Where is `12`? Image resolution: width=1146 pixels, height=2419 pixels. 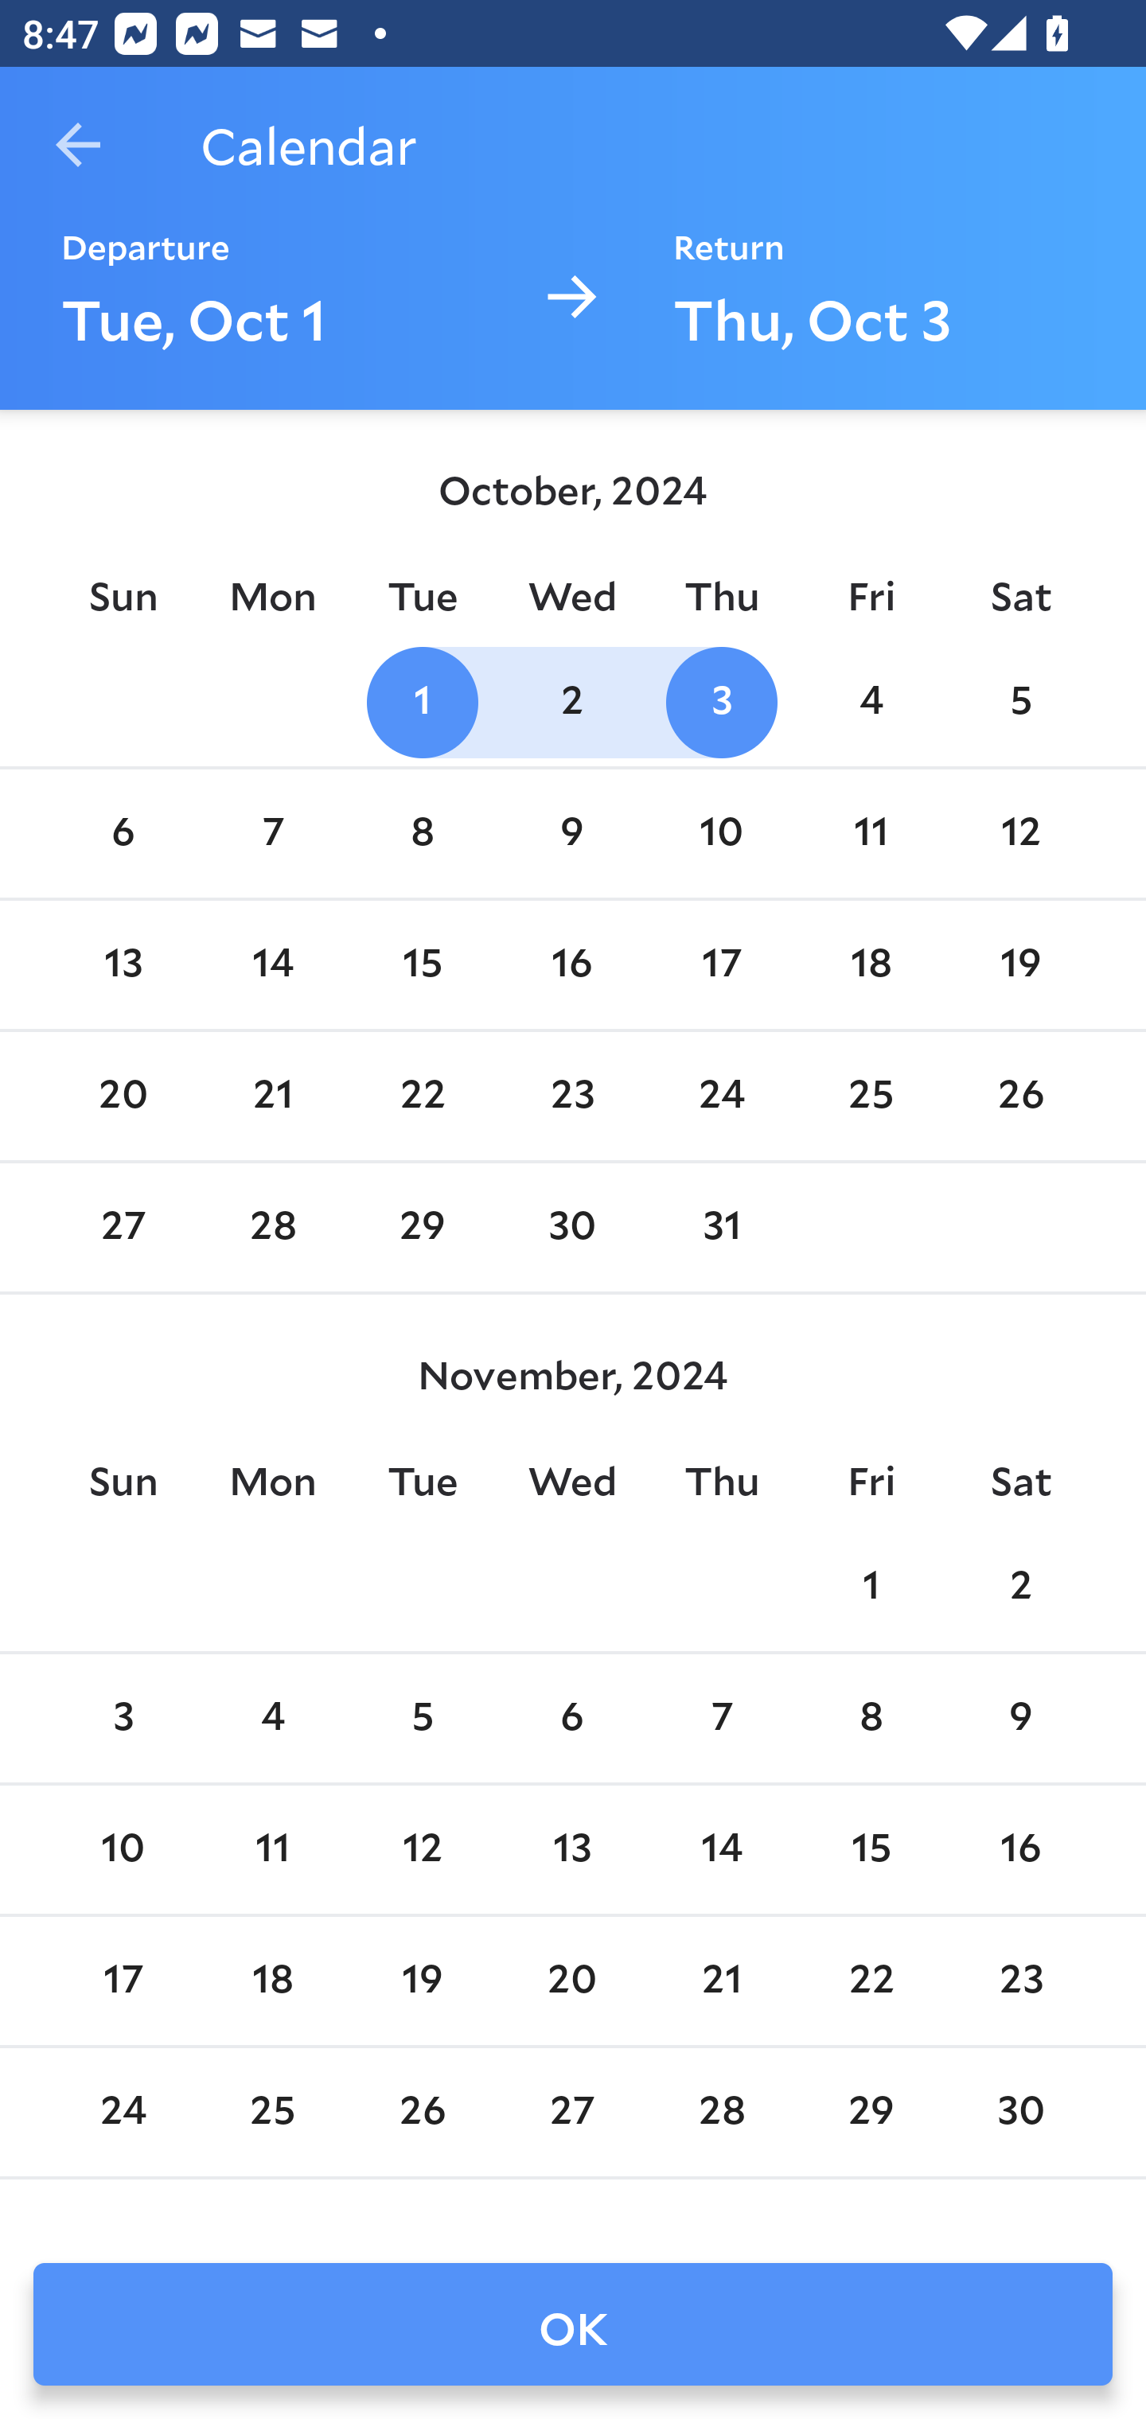 12 is located at coordinates (1020, 834).